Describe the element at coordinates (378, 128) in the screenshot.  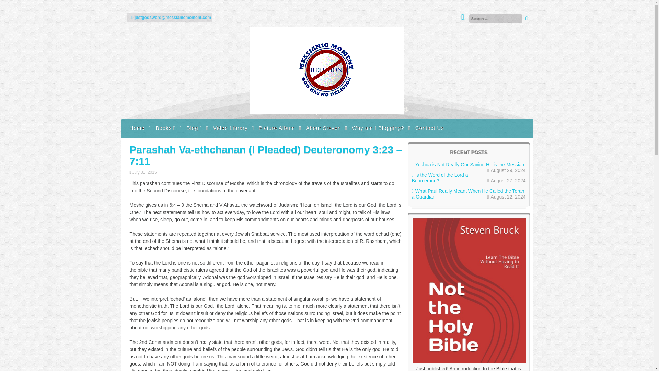
I see `Why am I Blogging?` at that location.